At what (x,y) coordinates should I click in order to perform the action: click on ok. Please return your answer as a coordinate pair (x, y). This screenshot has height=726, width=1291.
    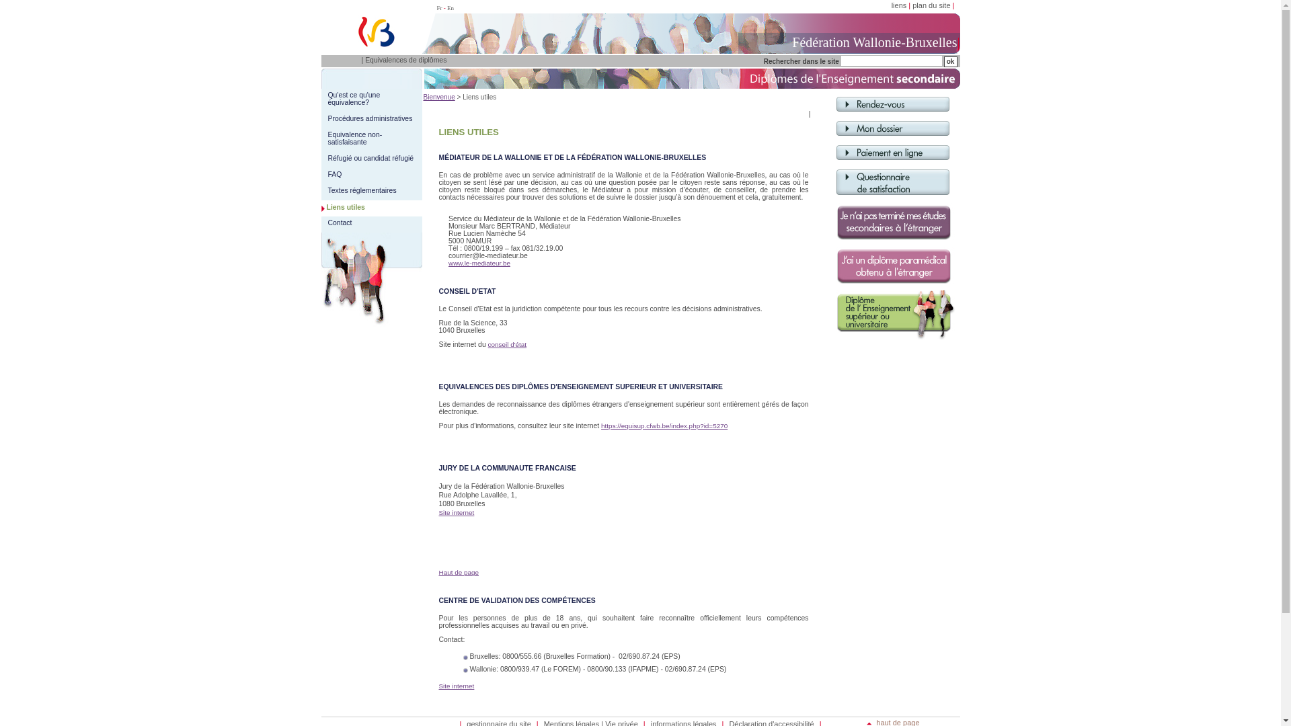
    Looking at the image, I should click on (951, 62).